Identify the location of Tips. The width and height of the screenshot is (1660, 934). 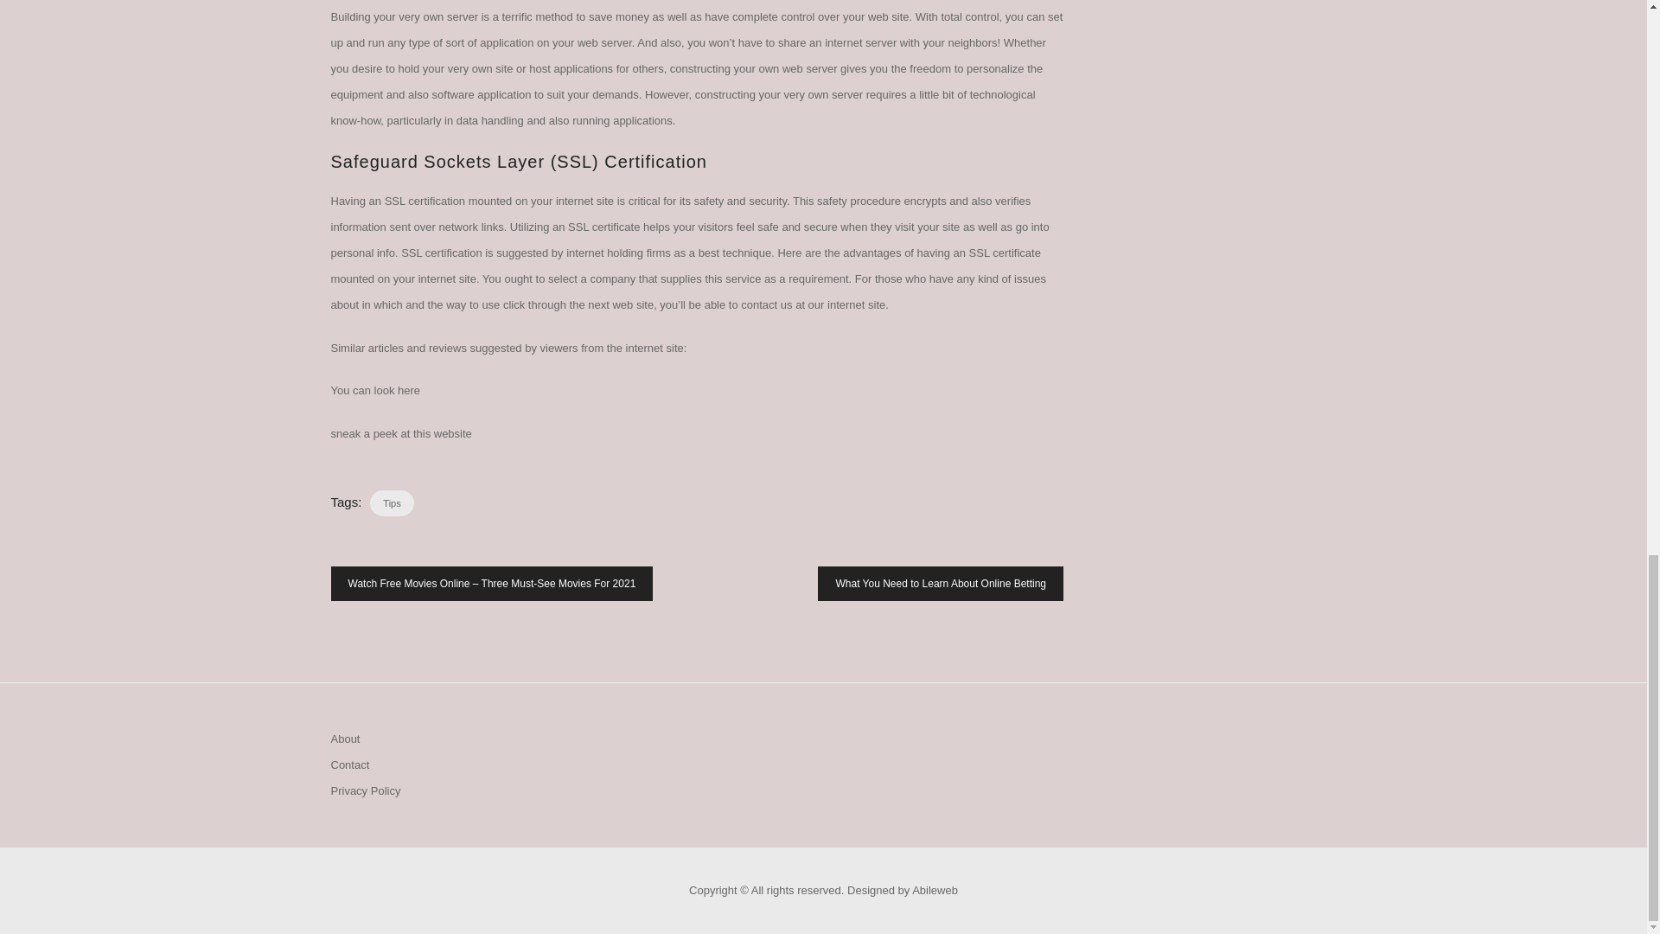
(392, 503).